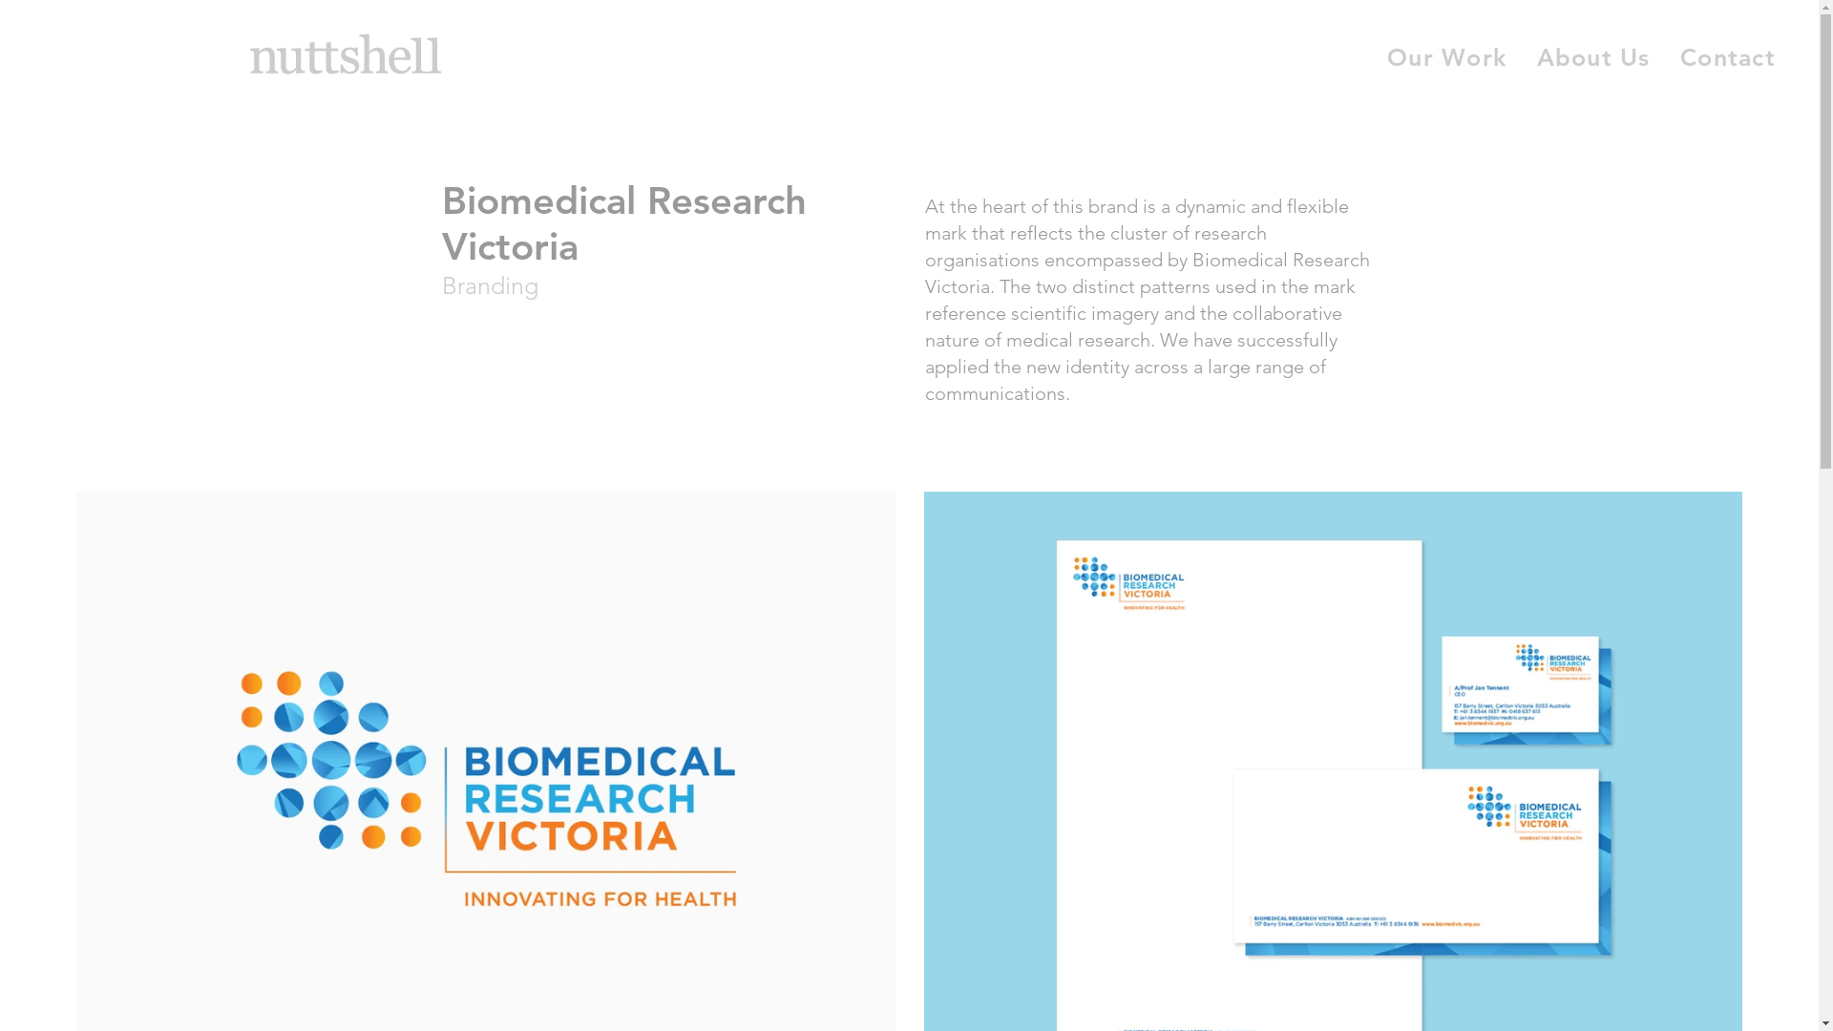 This screenshot has height=1031, width=1833. I want to click on About Us, so click(1593, 57).